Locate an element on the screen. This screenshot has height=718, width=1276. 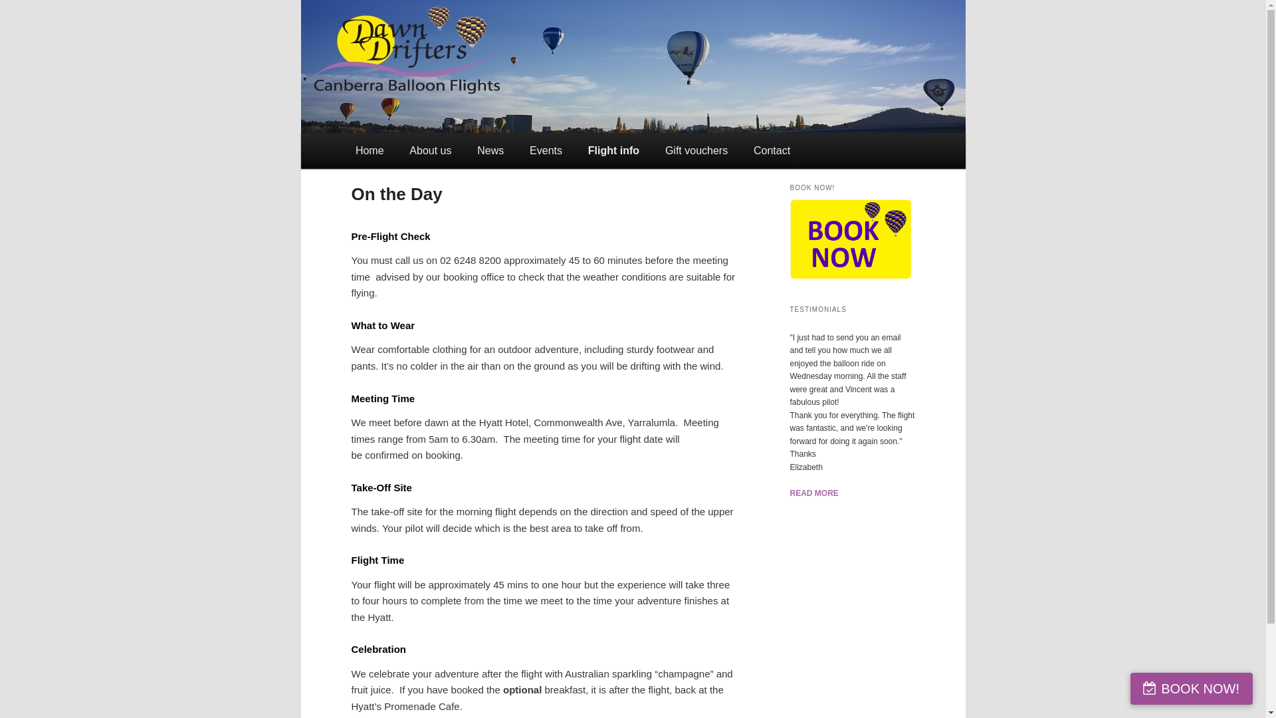
News is located at coordinates (490, 150).